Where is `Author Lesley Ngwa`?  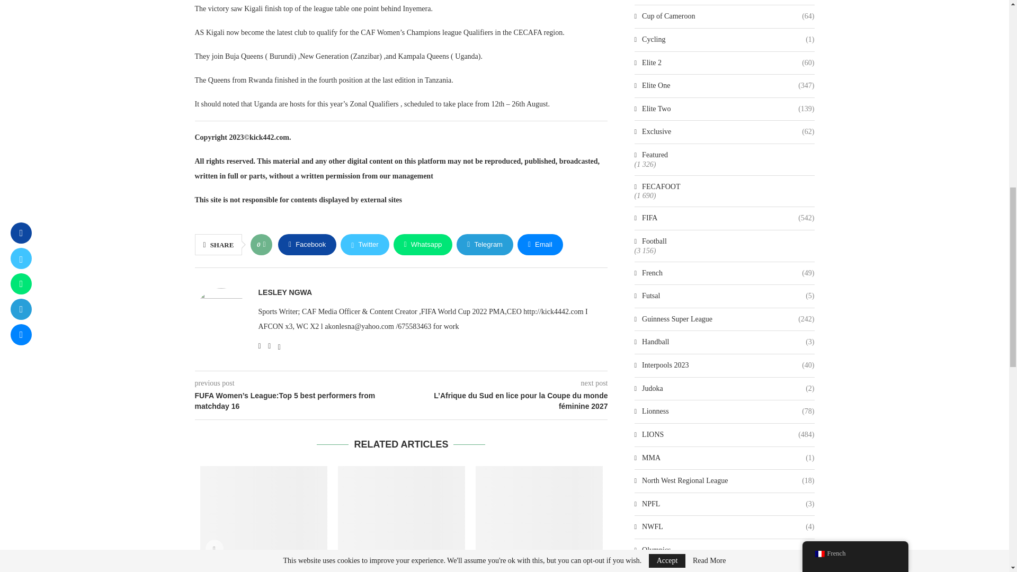
Author Lesley Ngwa is located at coordinates (285, 292).